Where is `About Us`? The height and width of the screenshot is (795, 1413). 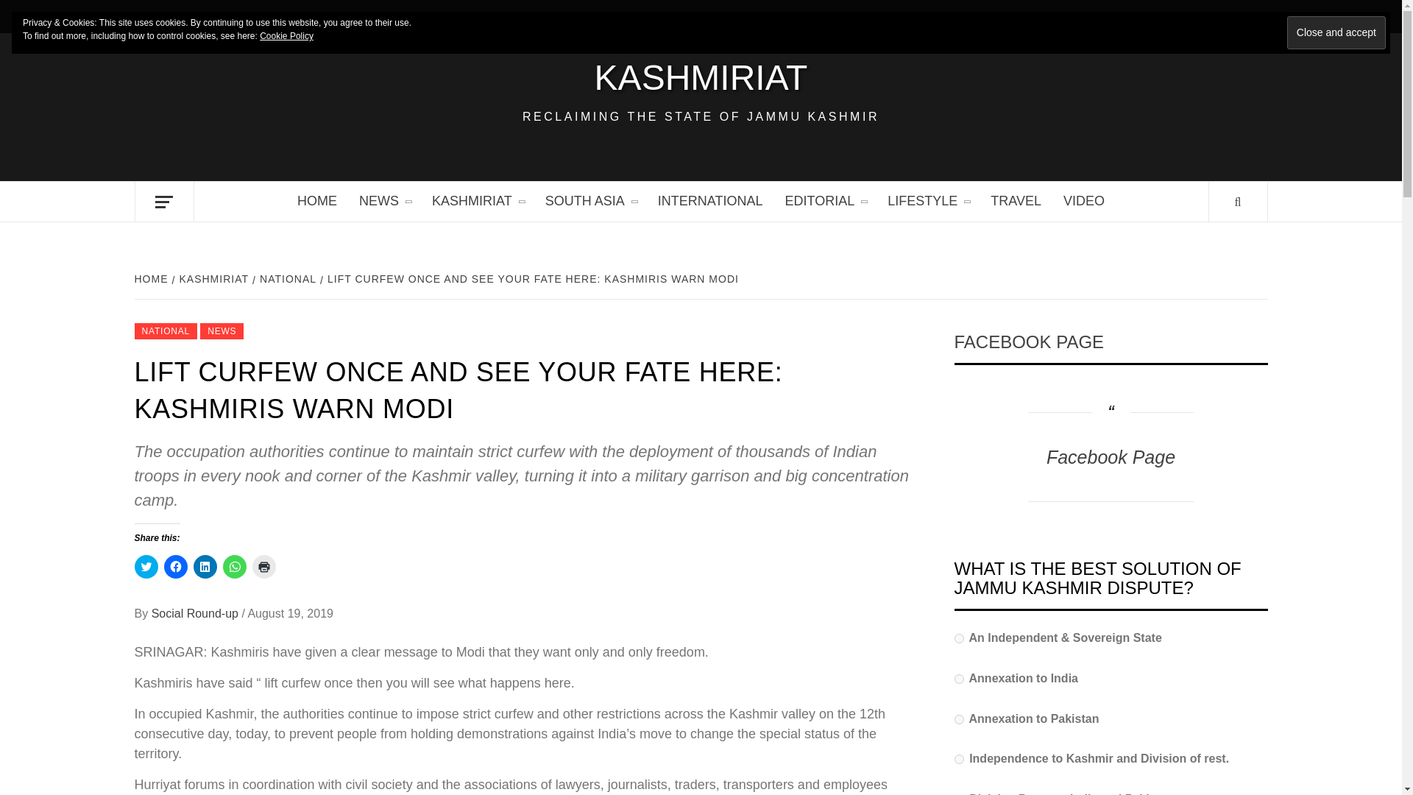
About Us is located at coordinates (271, 16).